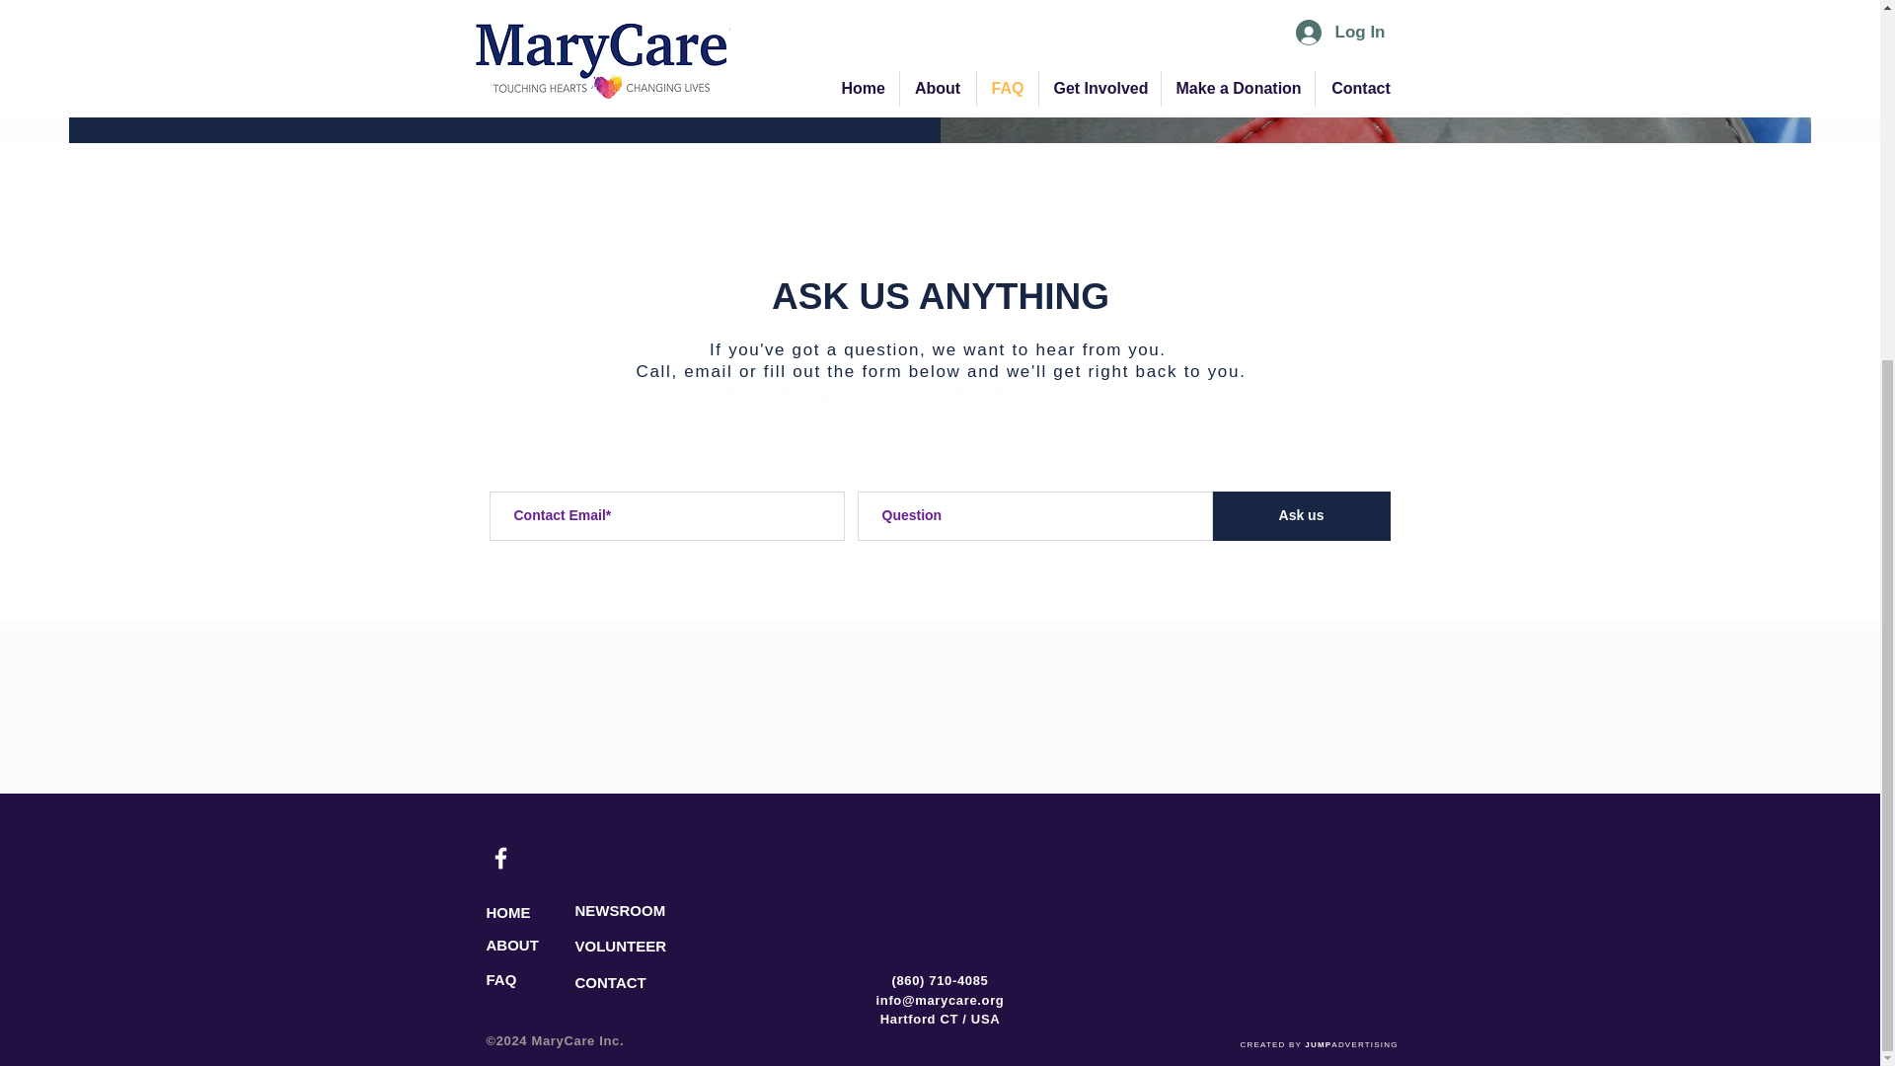  What do you see at coordinates (644, 946) in the screenshot?
I see `VOLUNTEER` at bounding box center [644, 946].